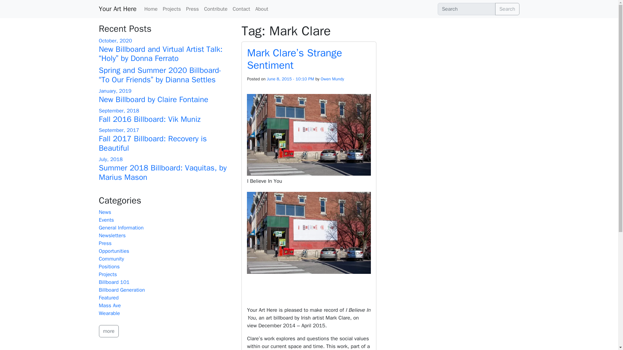  Describe the element at coordinates (151, 9) in the screenshot. I see `Home` at that location.